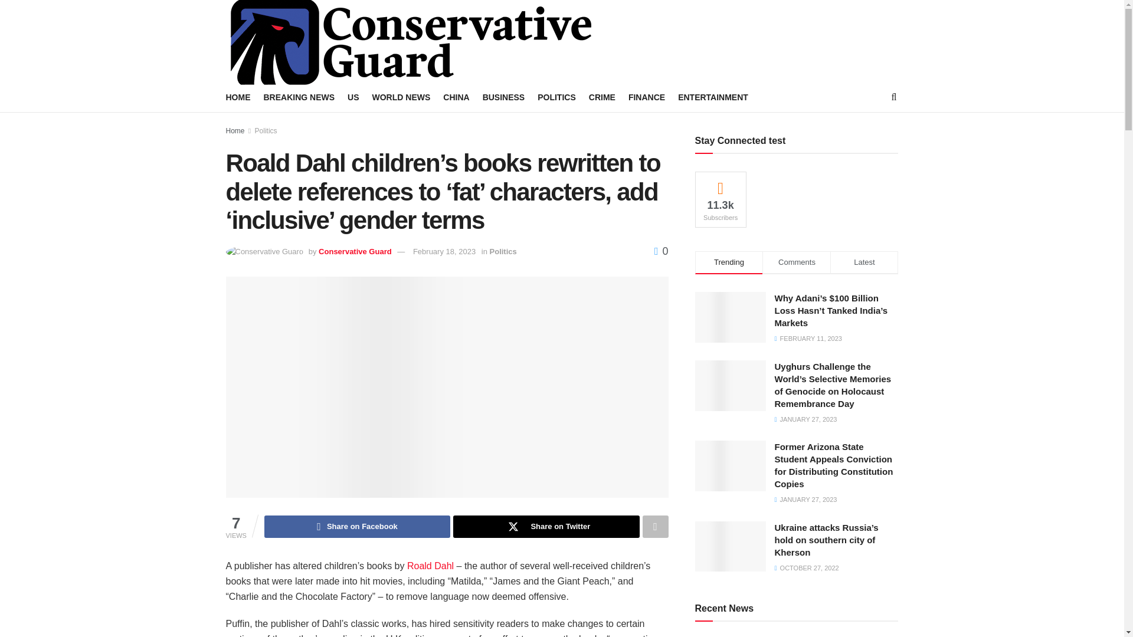 Image resolution: width=1133 pixels, height=637 pixels. What do you see at coordinates (238, 97) in the screenshot?
I see `HOME` at bounding box center [238, 97].